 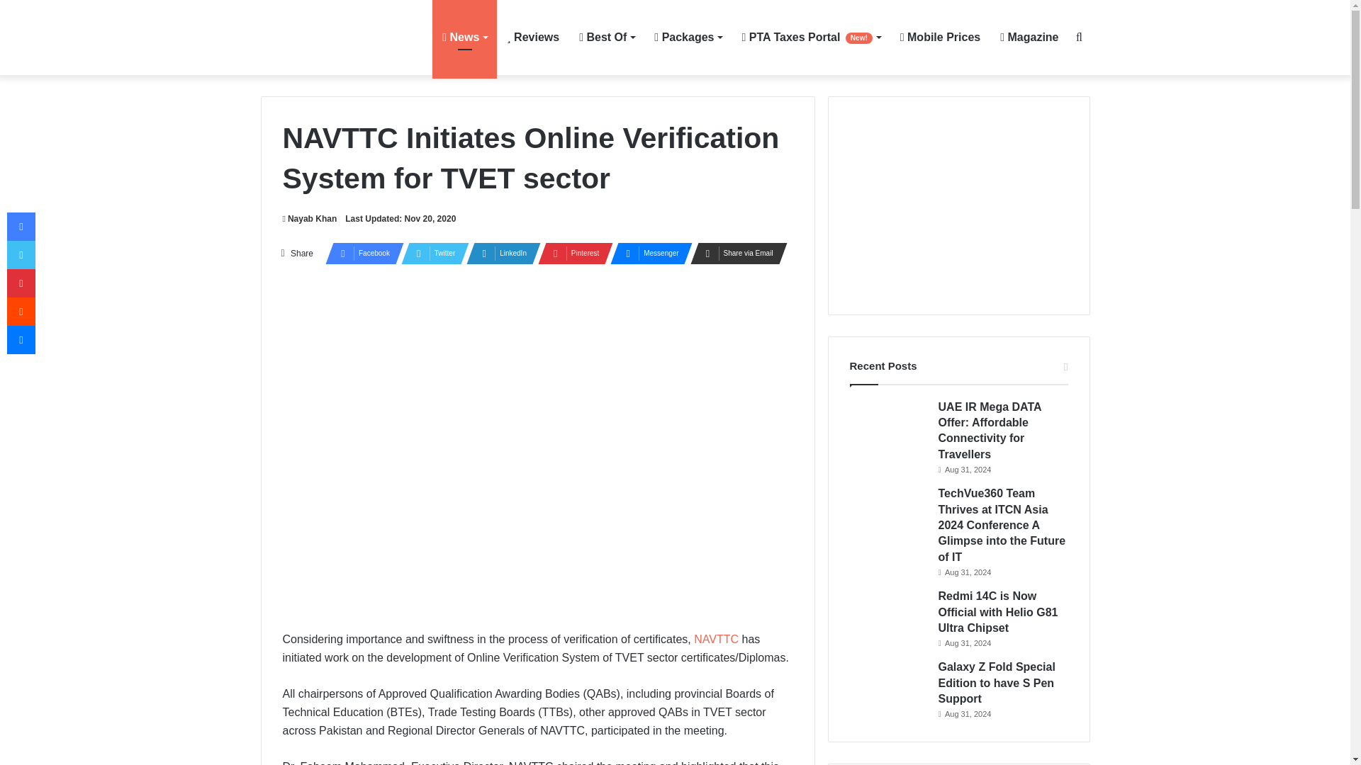 What do you see at coordinates (646, 254) in the screenshot?
I see `Messenger` at bounding box center [646, 254].